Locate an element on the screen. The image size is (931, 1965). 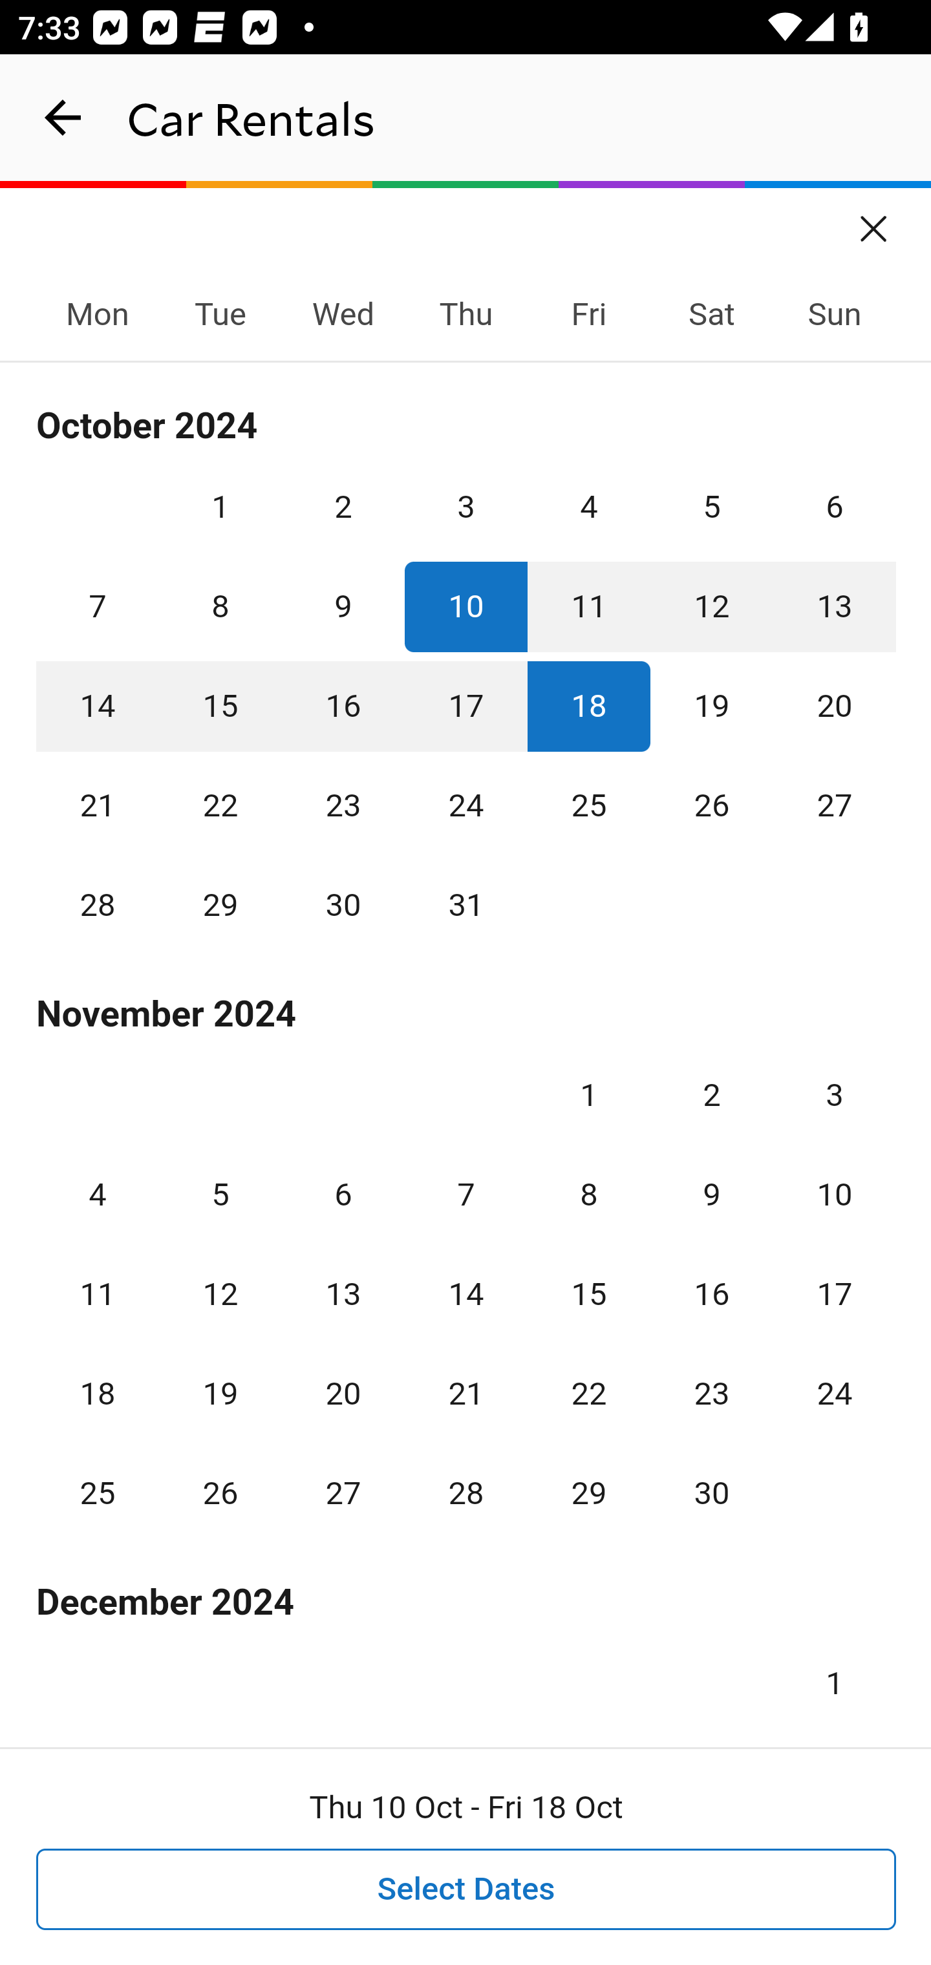
6 October 2024 is located at coordinates (834, 507).